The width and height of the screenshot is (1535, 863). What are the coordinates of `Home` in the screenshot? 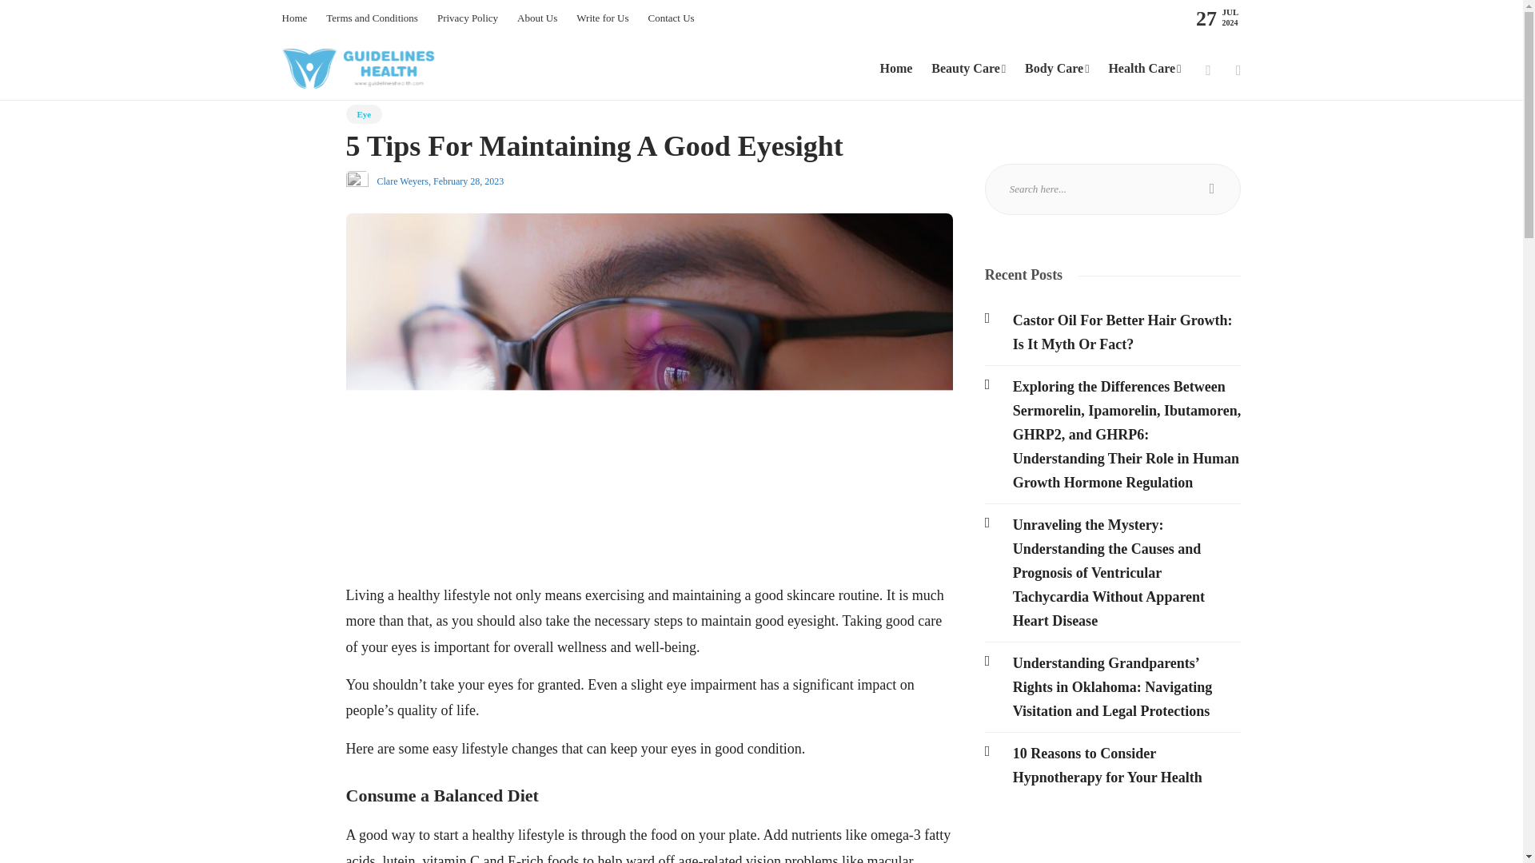 It's located at (294, 18).